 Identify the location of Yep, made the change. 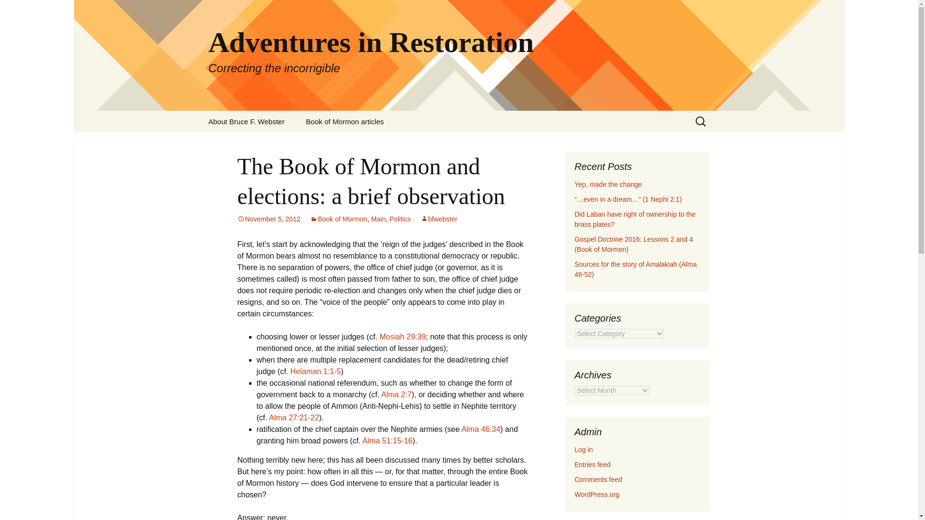
(481, 429).